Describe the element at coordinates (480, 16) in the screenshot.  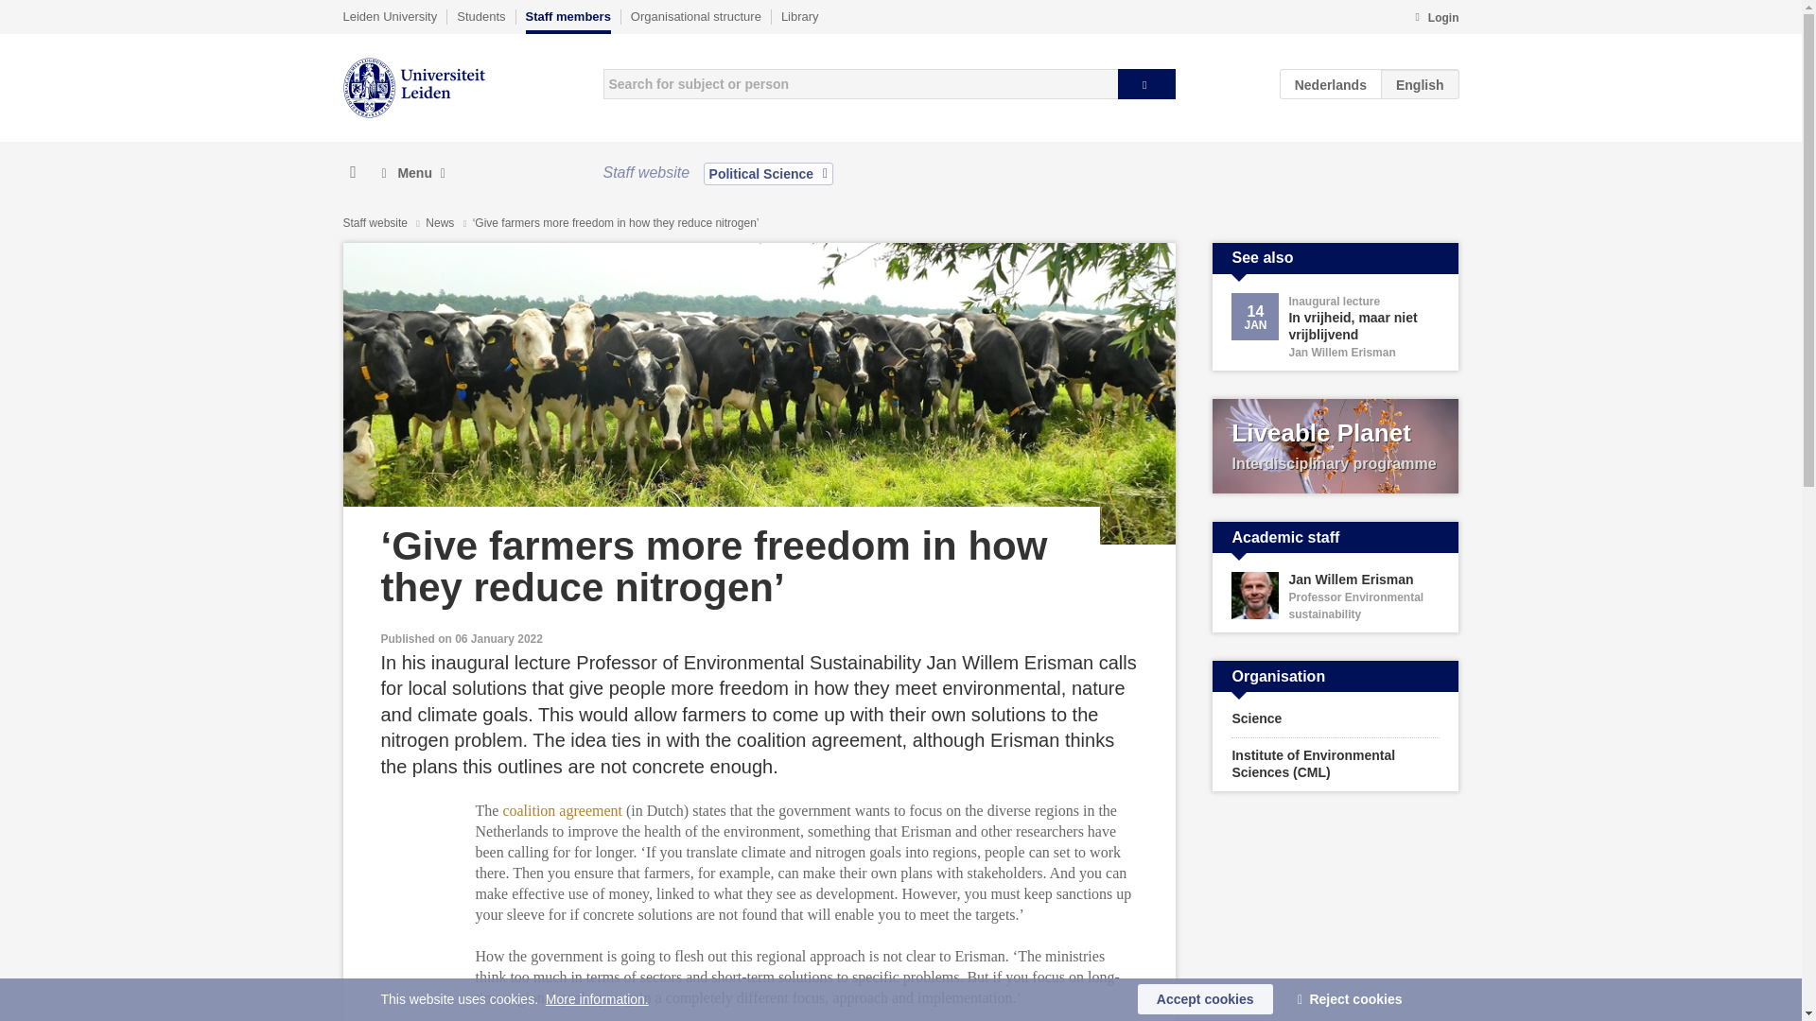
I see `Students` at that location.